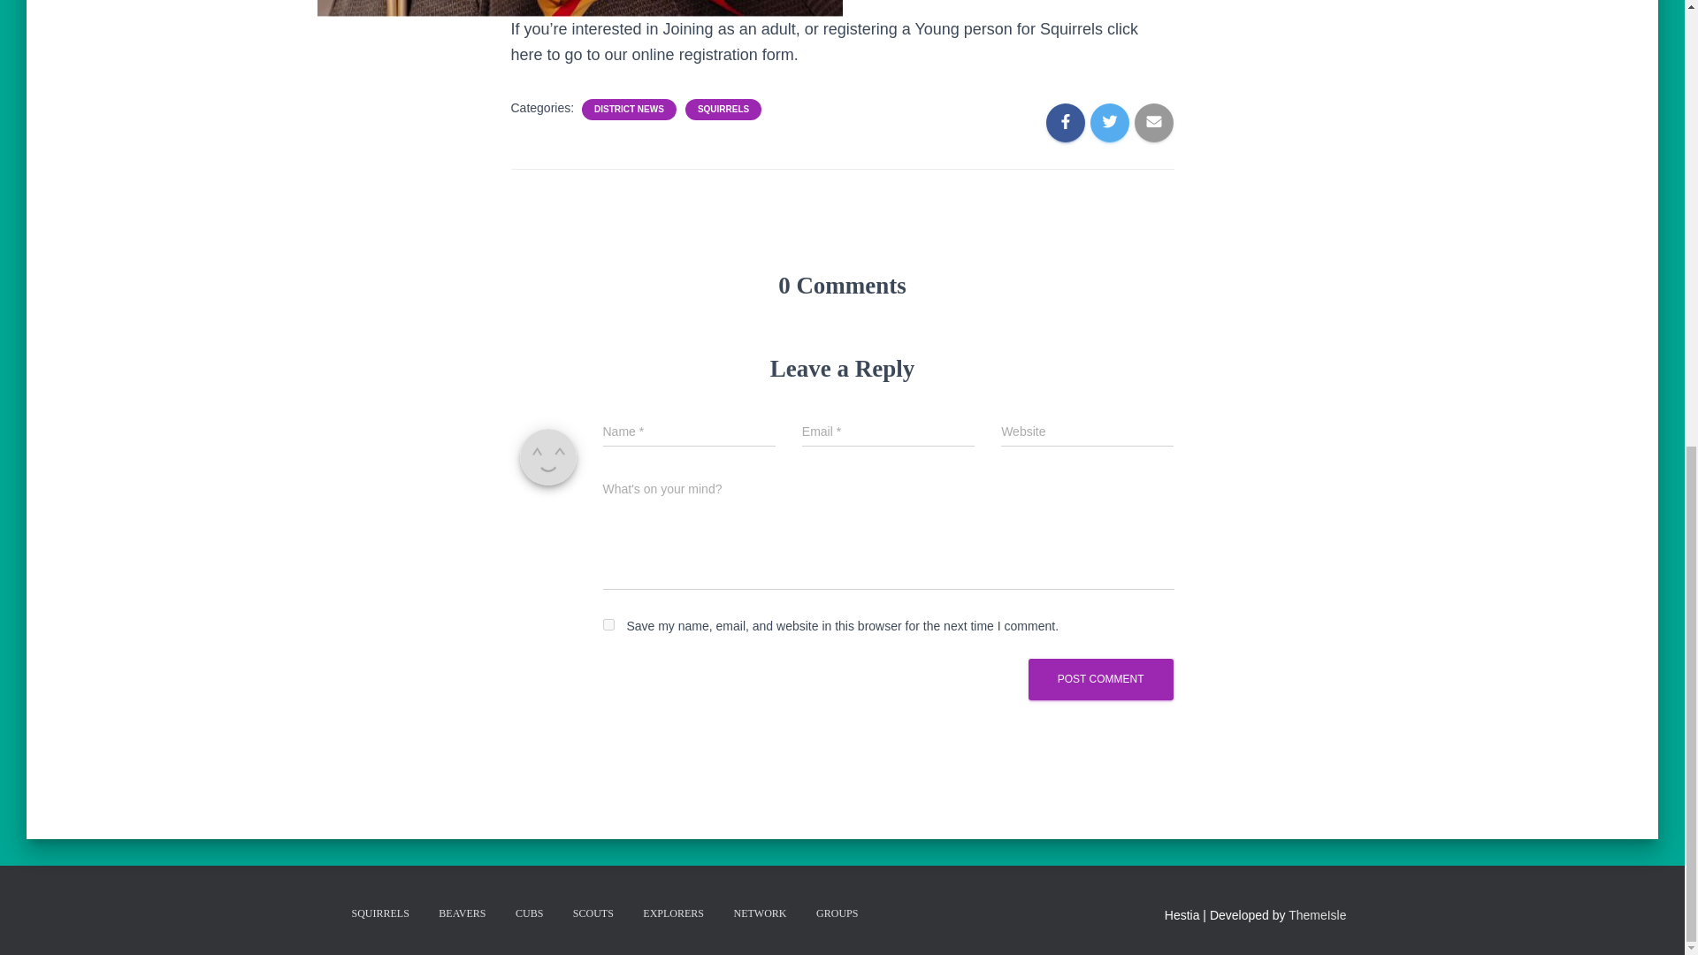 The width and height of the screenshot is (1698, 955). Describe the element at coordinates (529, 913) in the screenshot. I see `CUBS` at that location.